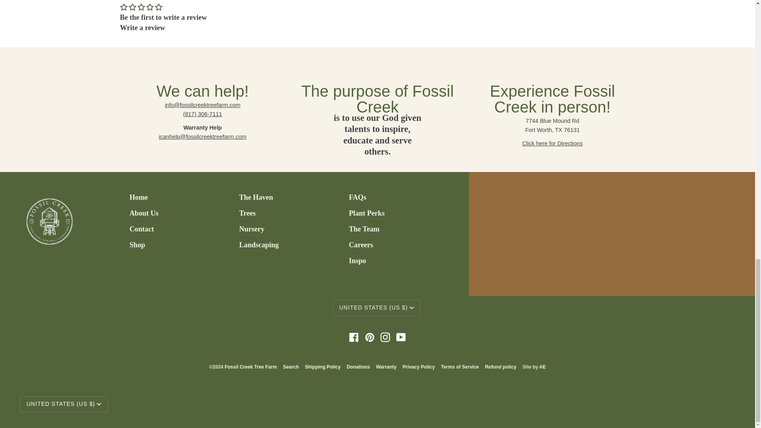  Describe the element at coordinates (401, 337) in the screenshot. I see `YouTube` at that location.